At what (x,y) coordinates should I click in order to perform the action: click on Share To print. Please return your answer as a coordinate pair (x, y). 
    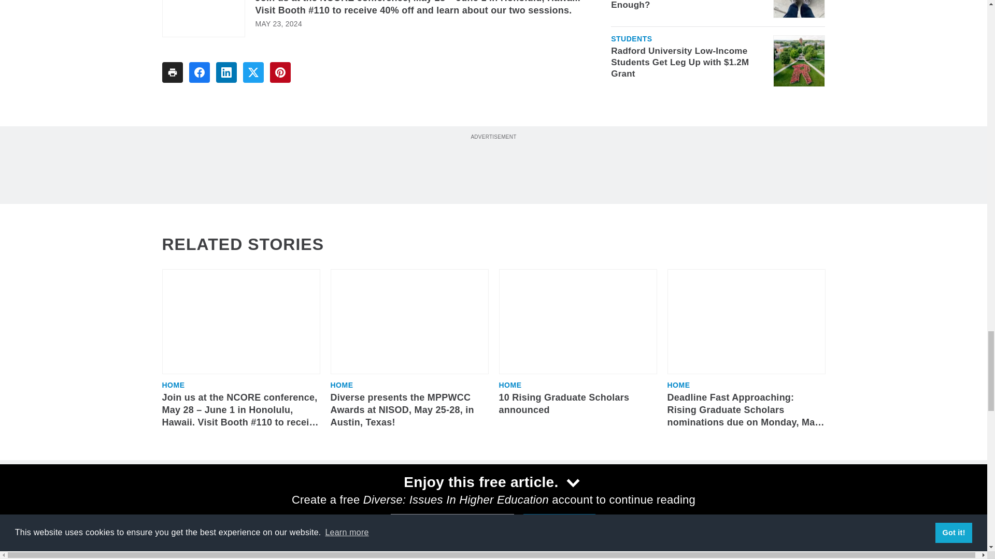
    Looking at the image, I should click on (172, 72).